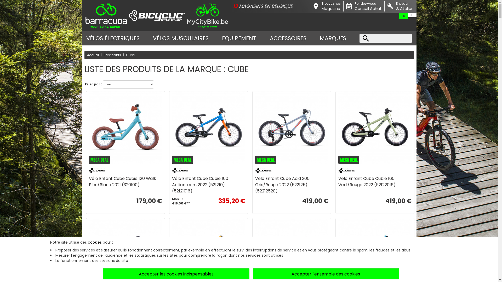 Image resolution: width=502 pixels, height=282 pixels. What do you see at coordinates (412, 15) in the screenshot?
I see `NL` at bounding box center [412, 15].